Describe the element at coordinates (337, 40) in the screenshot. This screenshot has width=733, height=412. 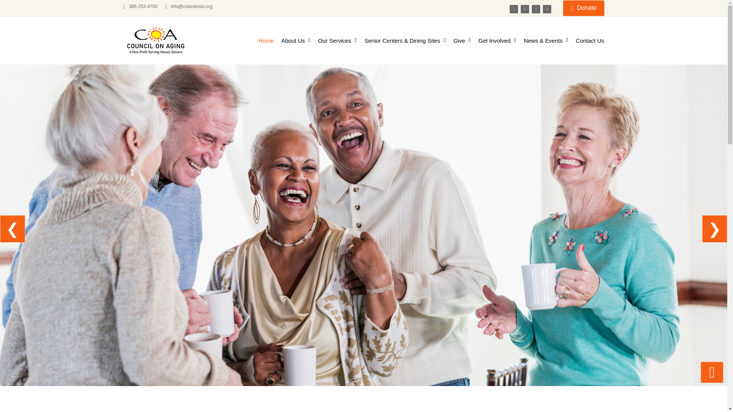
I see `Our Services` at that location.